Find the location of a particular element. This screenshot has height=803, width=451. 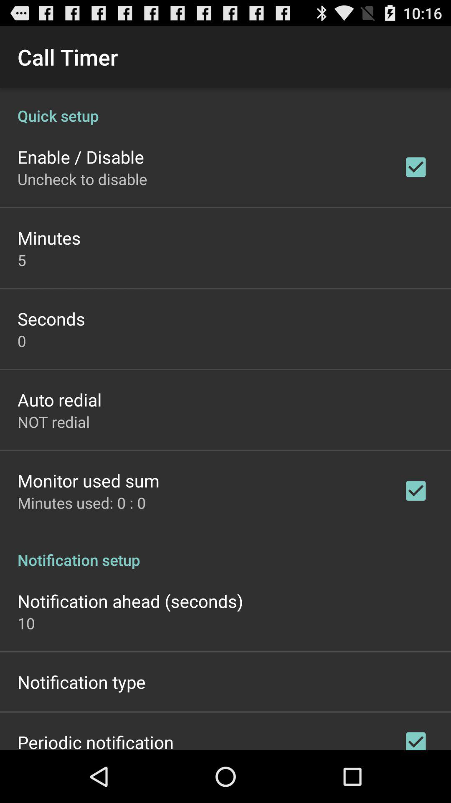

press periodic notification is located at coordinates (96, 740).